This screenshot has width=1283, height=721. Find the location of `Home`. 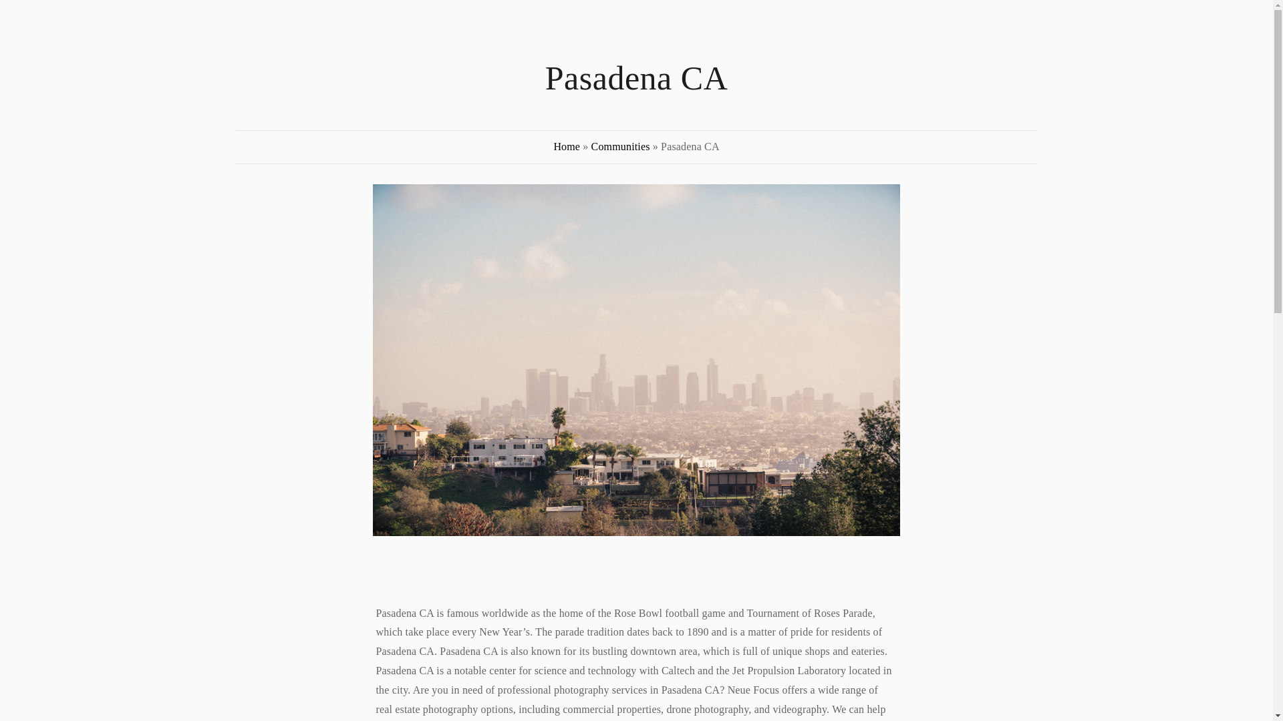

Home is located at coordinates (566, 146).